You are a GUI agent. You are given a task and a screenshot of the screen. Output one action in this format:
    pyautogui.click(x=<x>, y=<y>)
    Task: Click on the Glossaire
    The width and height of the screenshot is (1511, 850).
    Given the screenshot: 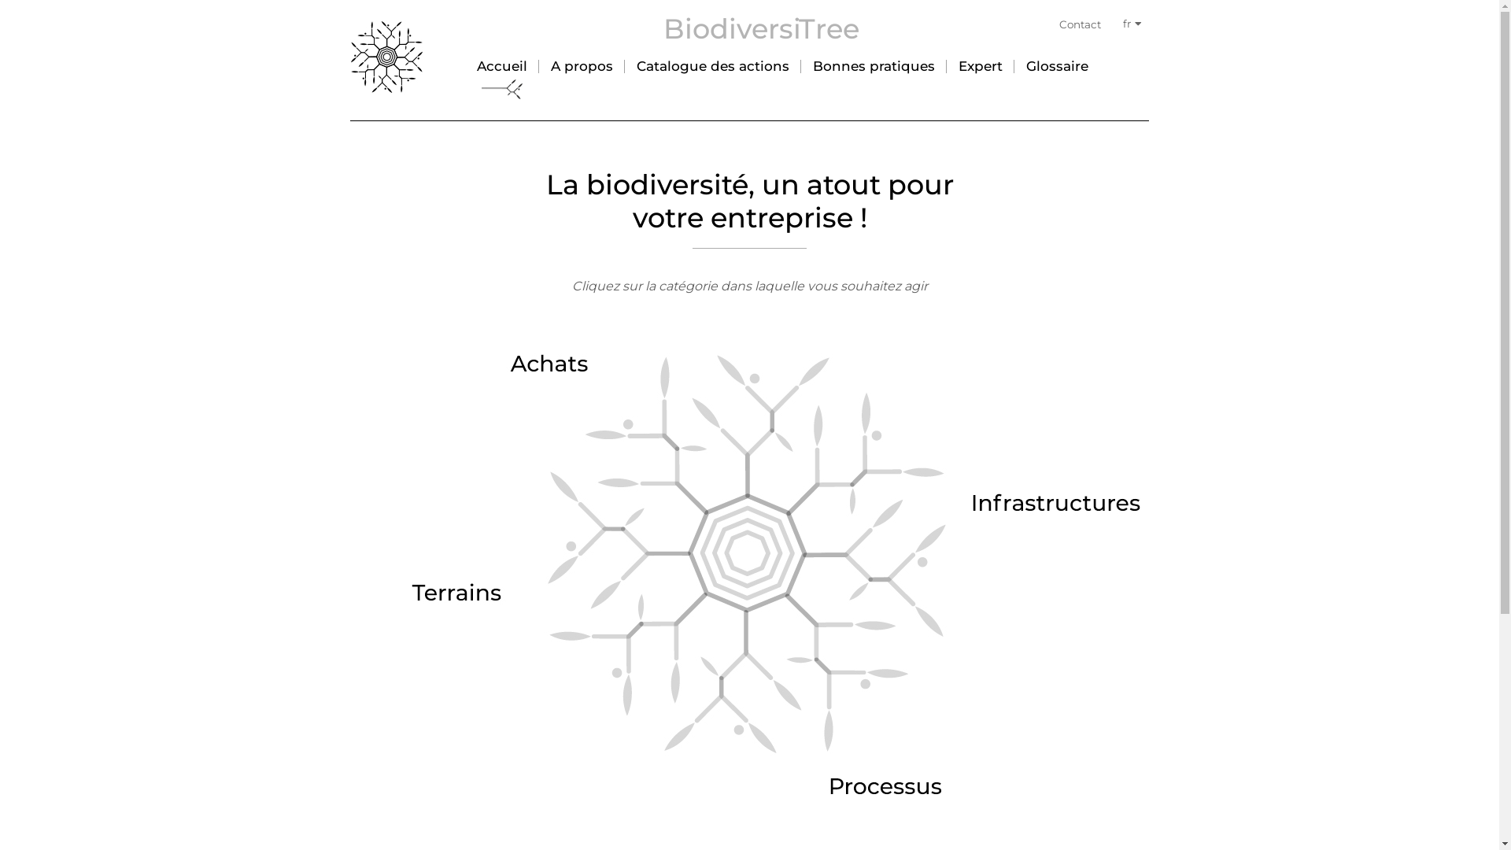 What is the action you would take?
    pyautogui.click(x=1058, y=67)
    